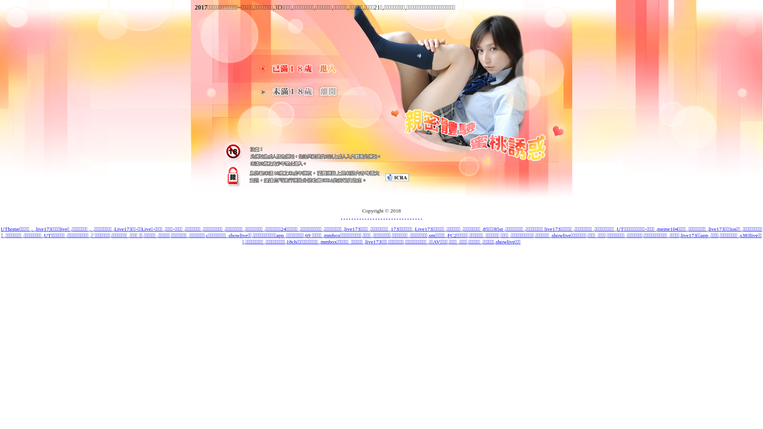 The image size is (763, 429). I want to click on ., so click(363, 217).